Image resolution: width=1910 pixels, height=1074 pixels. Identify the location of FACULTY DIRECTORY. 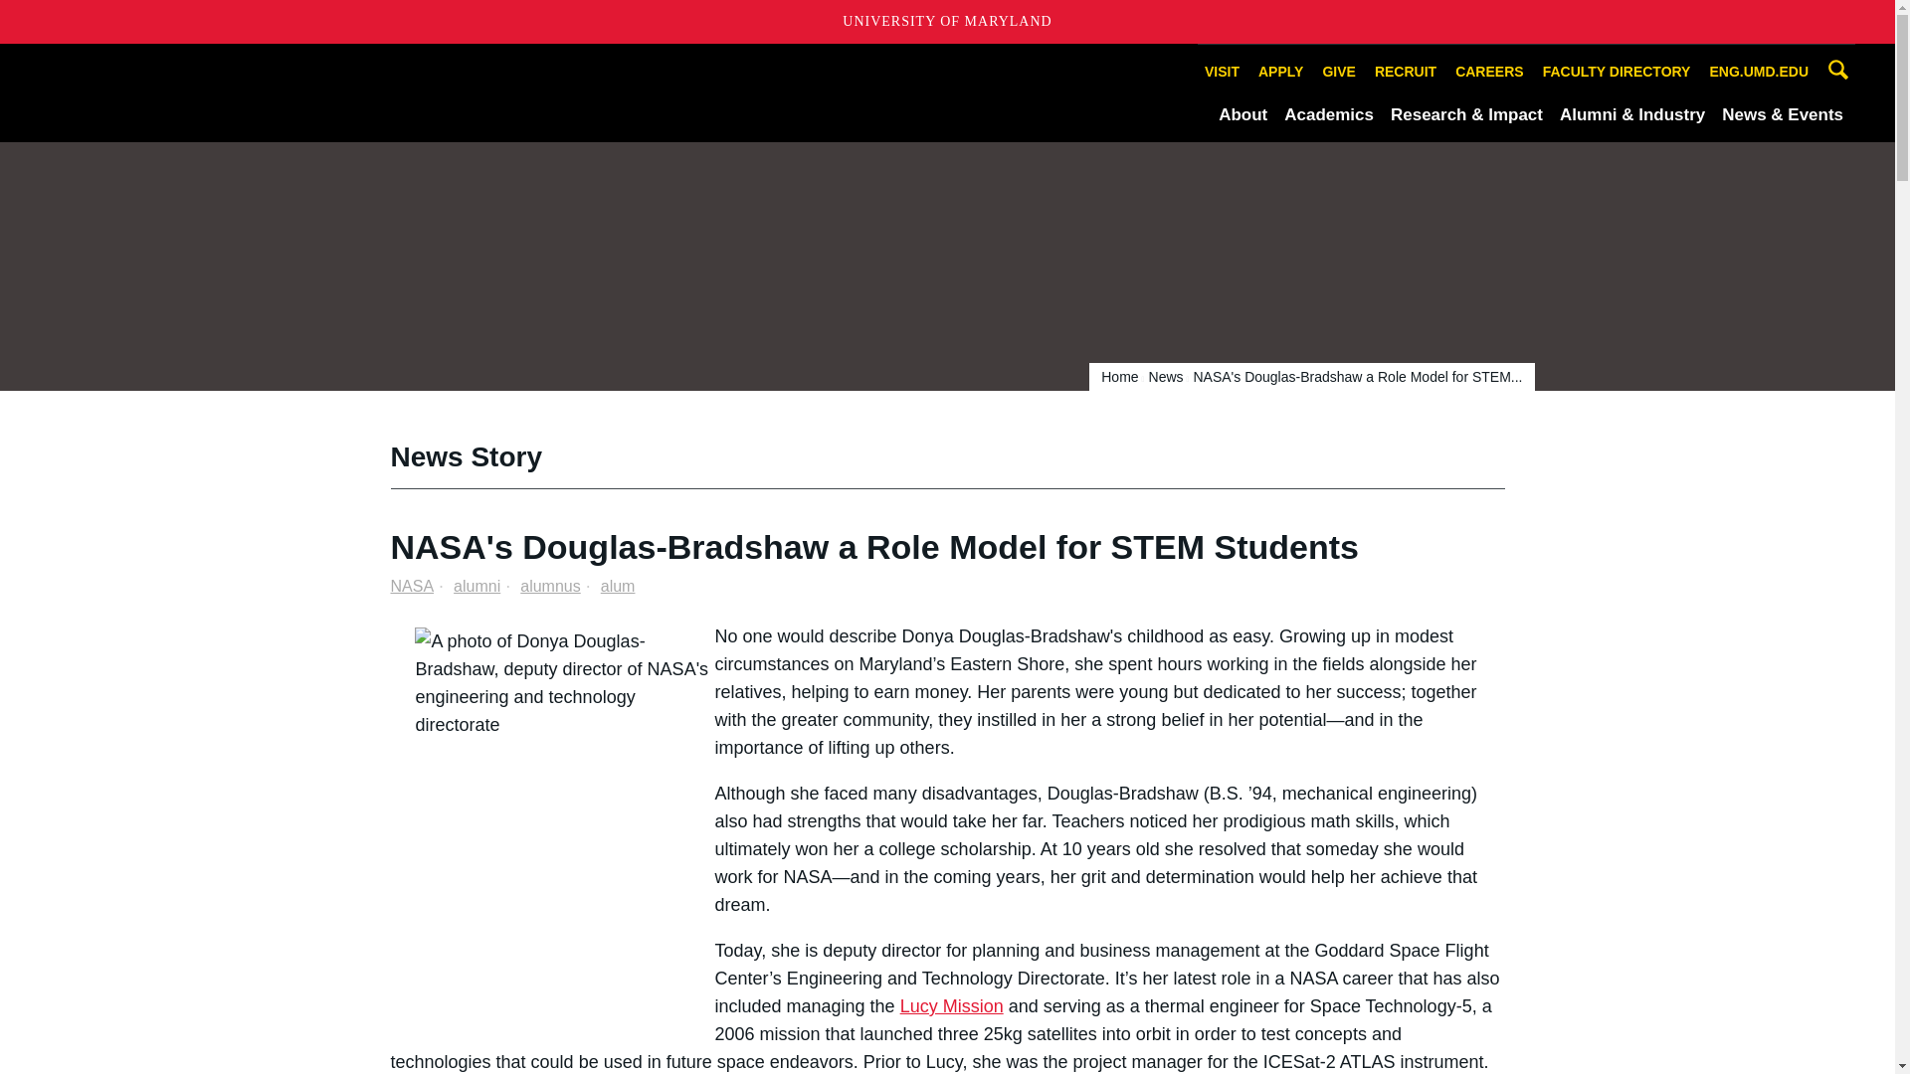
(1616, 72).